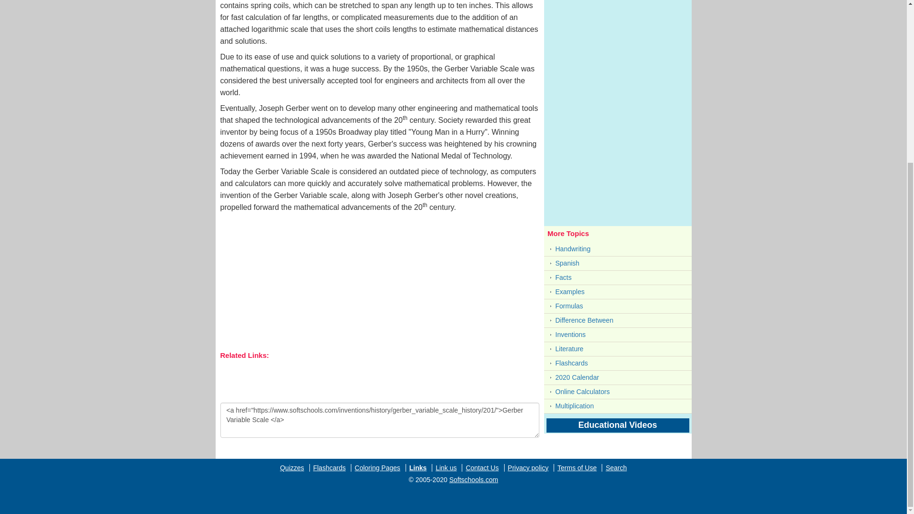 This screenshot has width=914, height=514. I want to click on Multiplication, so click(618, 406).